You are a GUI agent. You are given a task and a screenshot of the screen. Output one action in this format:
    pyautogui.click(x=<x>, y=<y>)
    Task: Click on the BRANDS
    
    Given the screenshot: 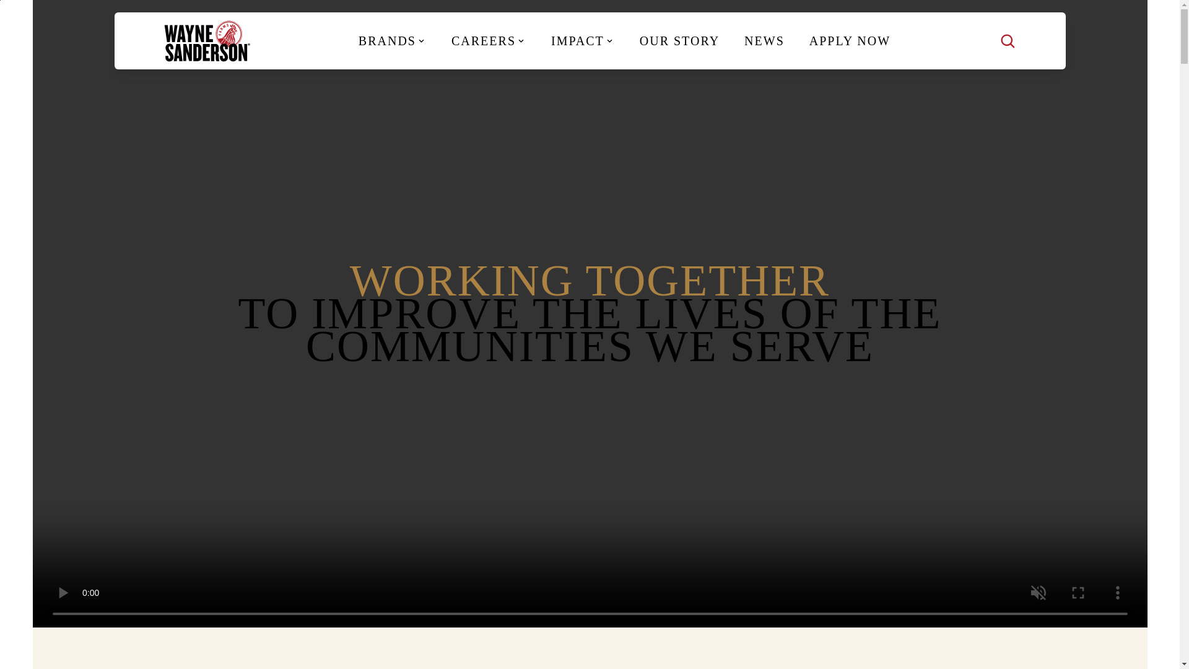 What is the action you would take?
    pyautogui.click(x=392, y=41)
    